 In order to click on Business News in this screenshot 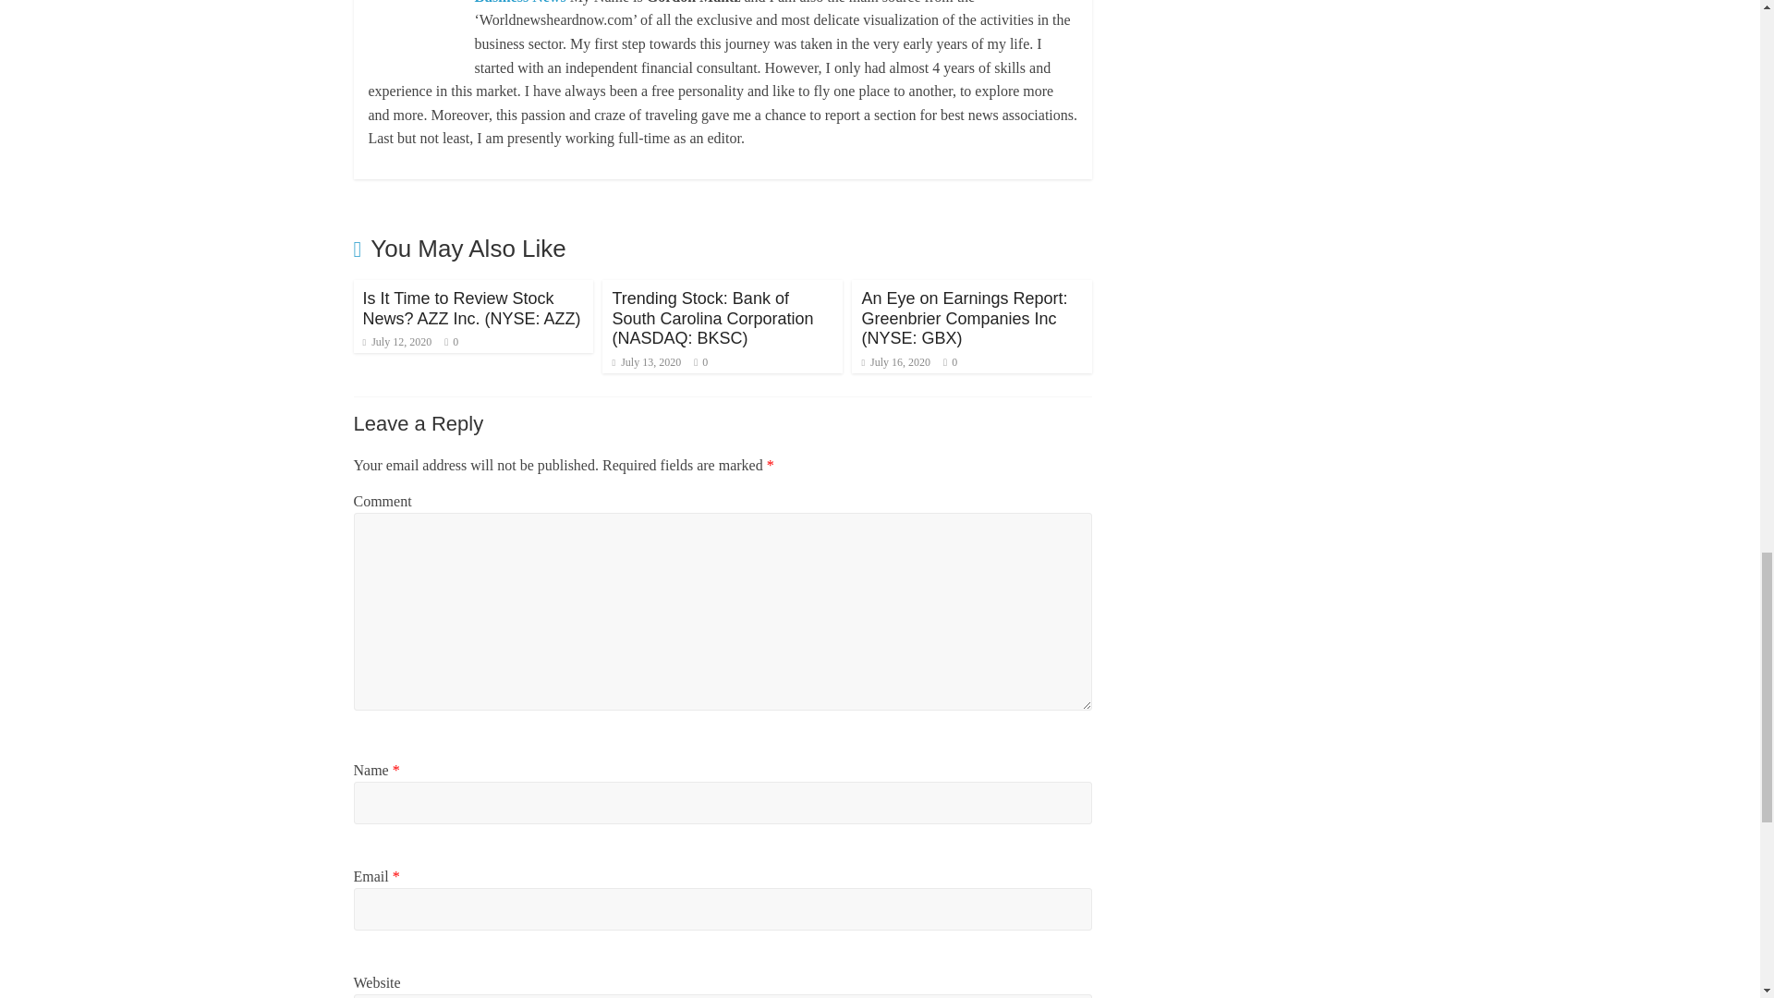, I will do `click(519, 2)`.